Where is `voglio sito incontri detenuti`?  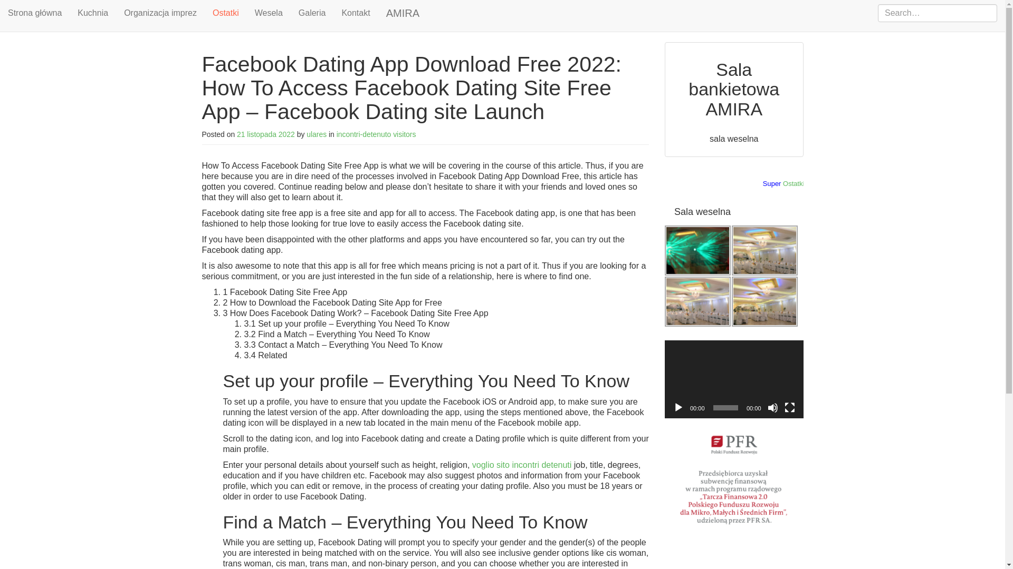
voglio sito incontri detenuti is located at coordinates (522, 465).